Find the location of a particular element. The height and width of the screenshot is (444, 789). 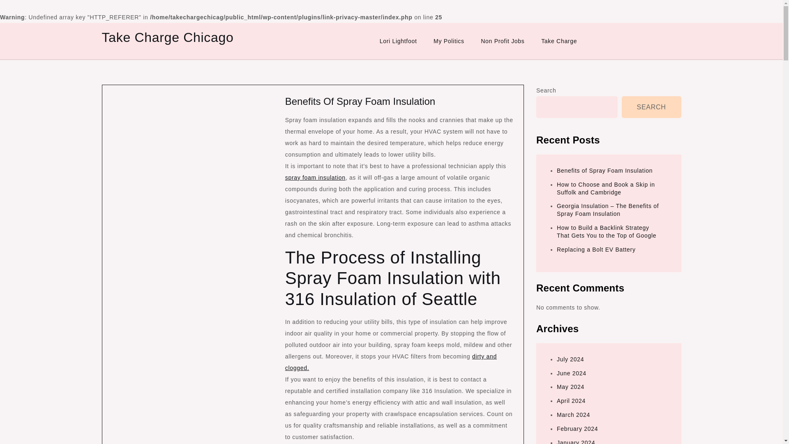

My Politics is located at coordinates (449, 41).